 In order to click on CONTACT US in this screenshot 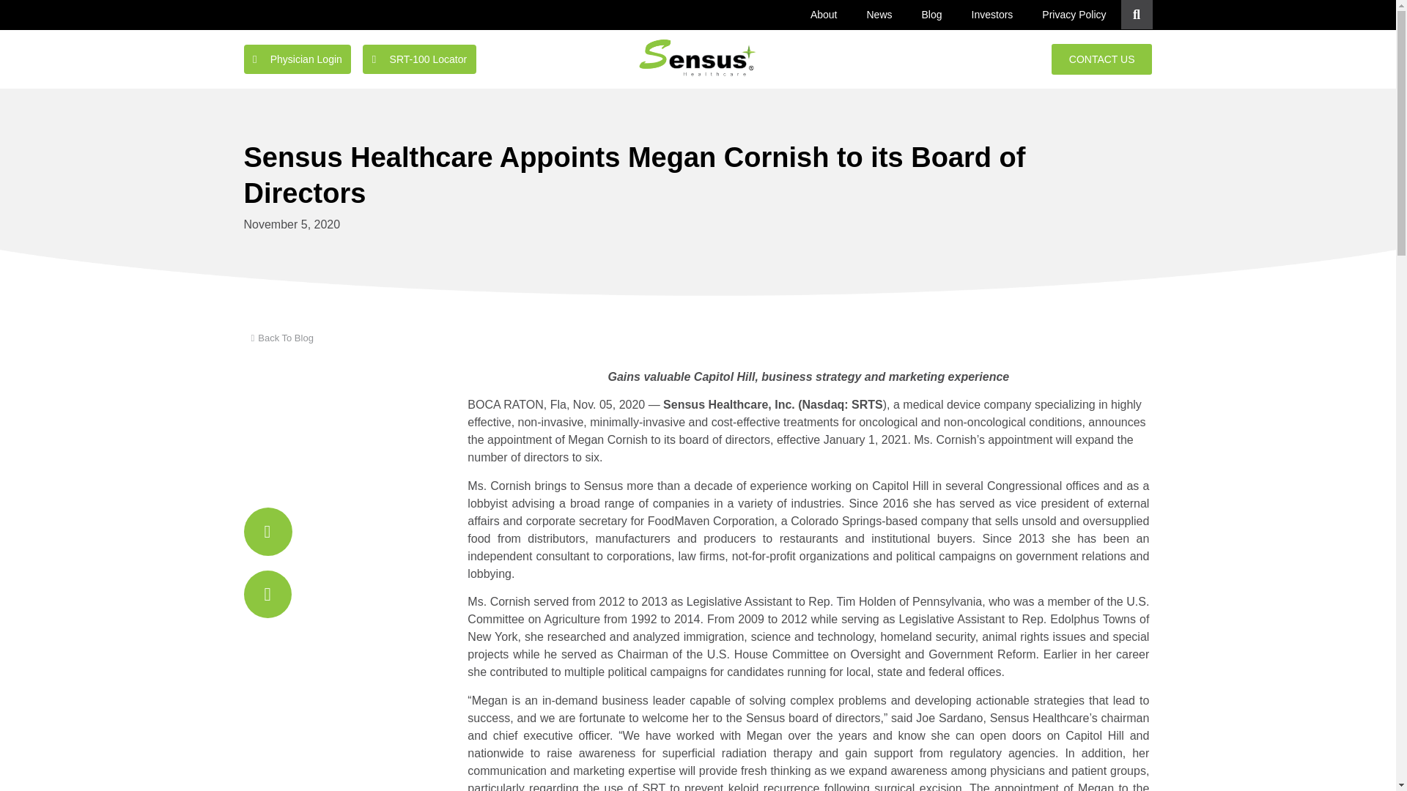, I will do `click(1101, 59)`.